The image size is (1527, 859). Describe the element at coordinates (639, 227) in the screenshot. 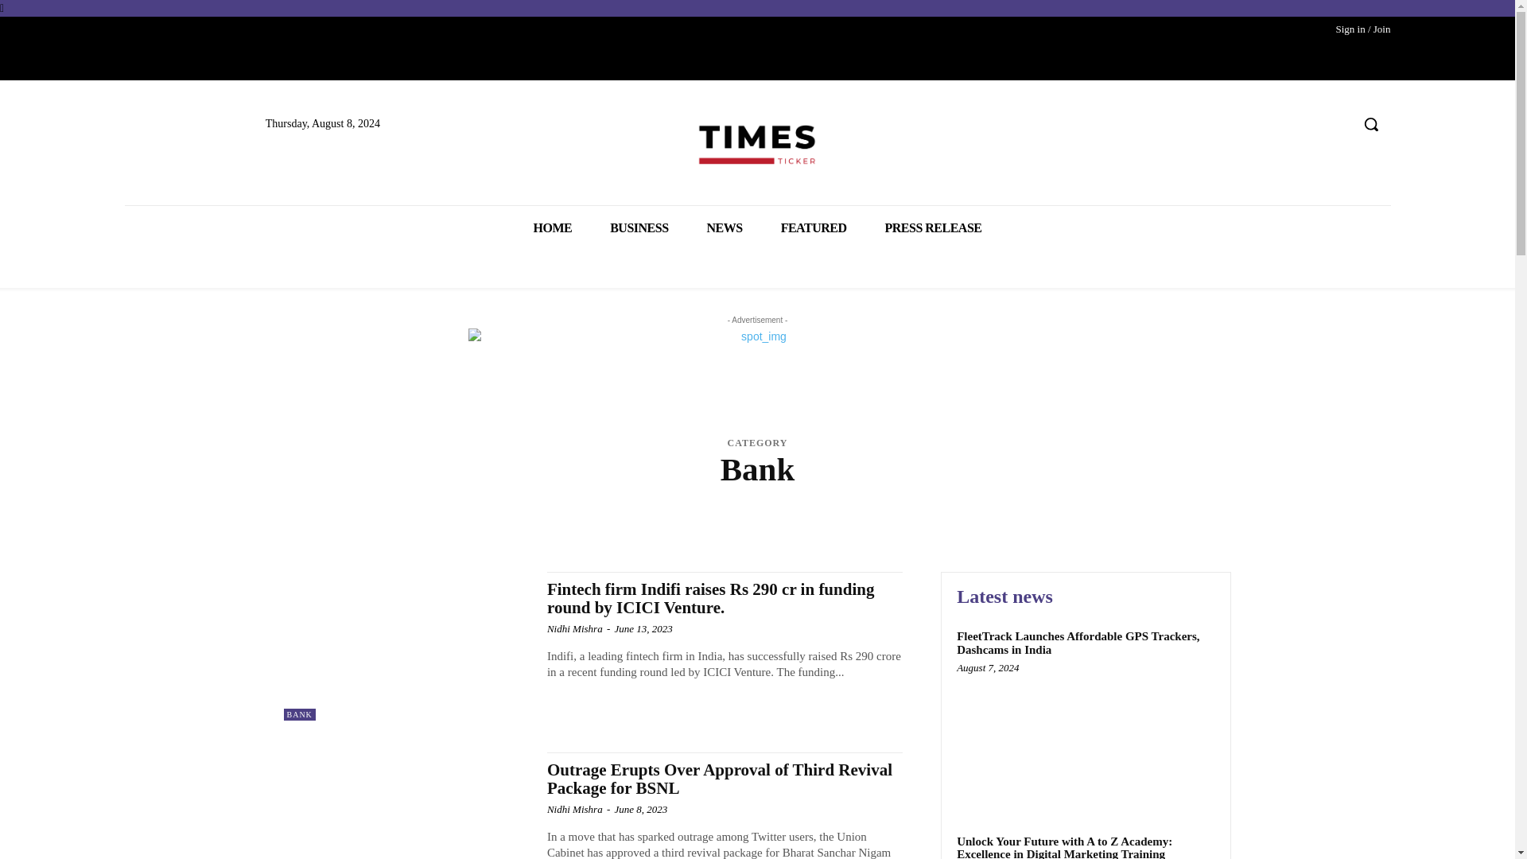

I see `BUSINESS` at that location.